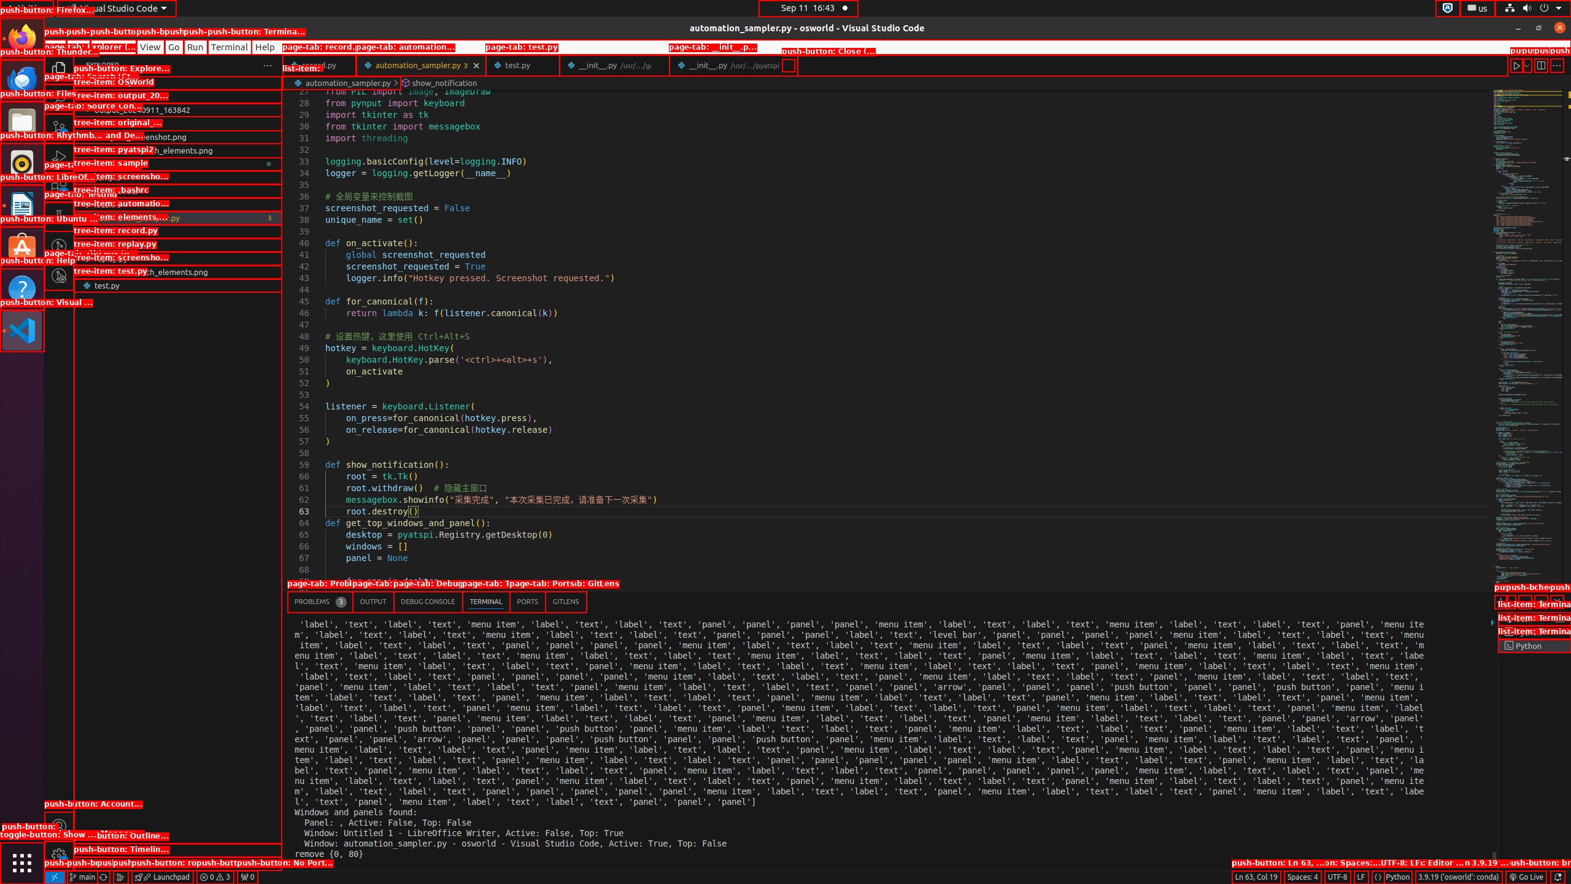 Image resolution: width=1571 pixels, height=884 pixels. What do you see at coordinates (1517, 65) in the screenshot?
I see `Run Python File` at bounding box center [1517, 65].